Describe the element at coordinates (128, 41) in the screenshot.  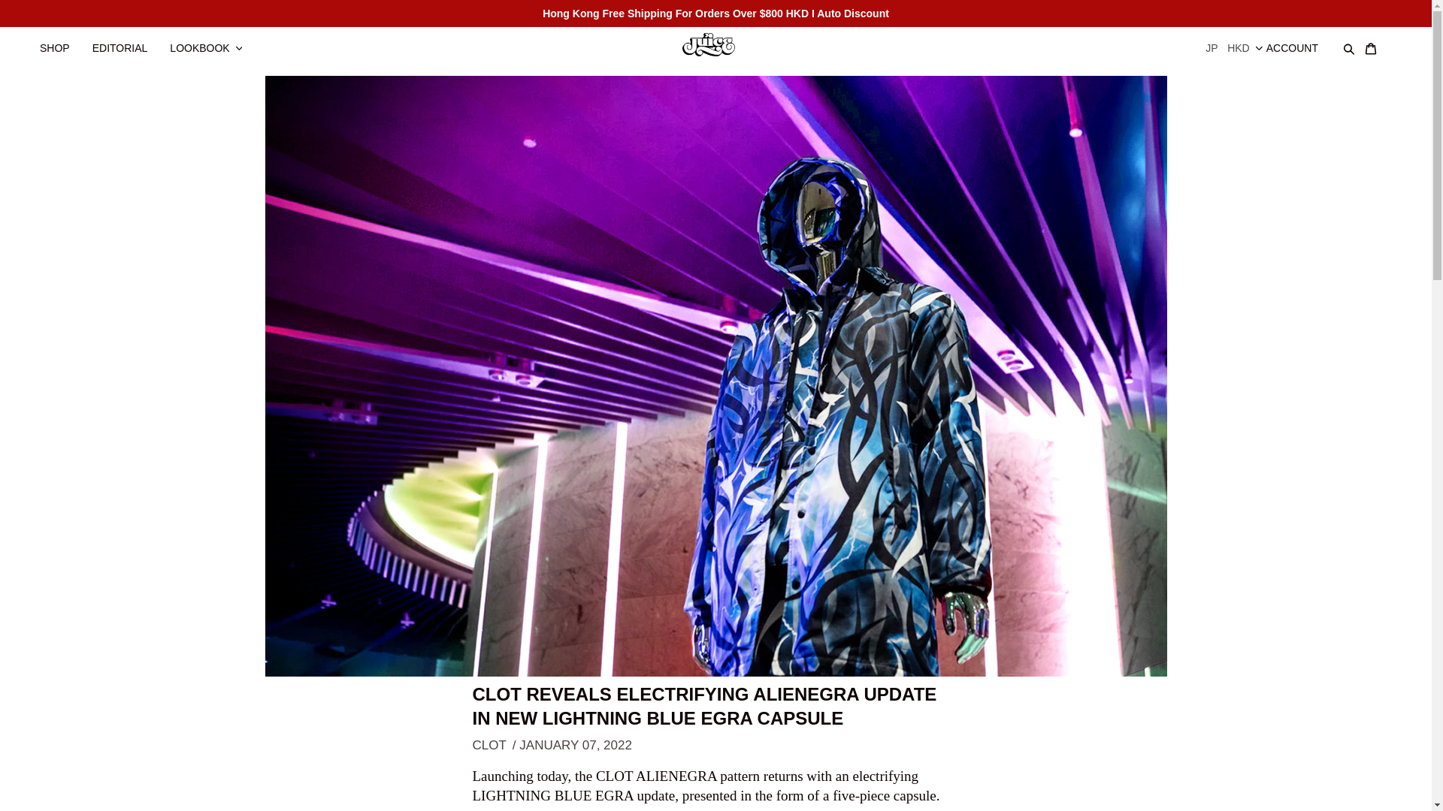
I see `EDITORIAL` at that location.